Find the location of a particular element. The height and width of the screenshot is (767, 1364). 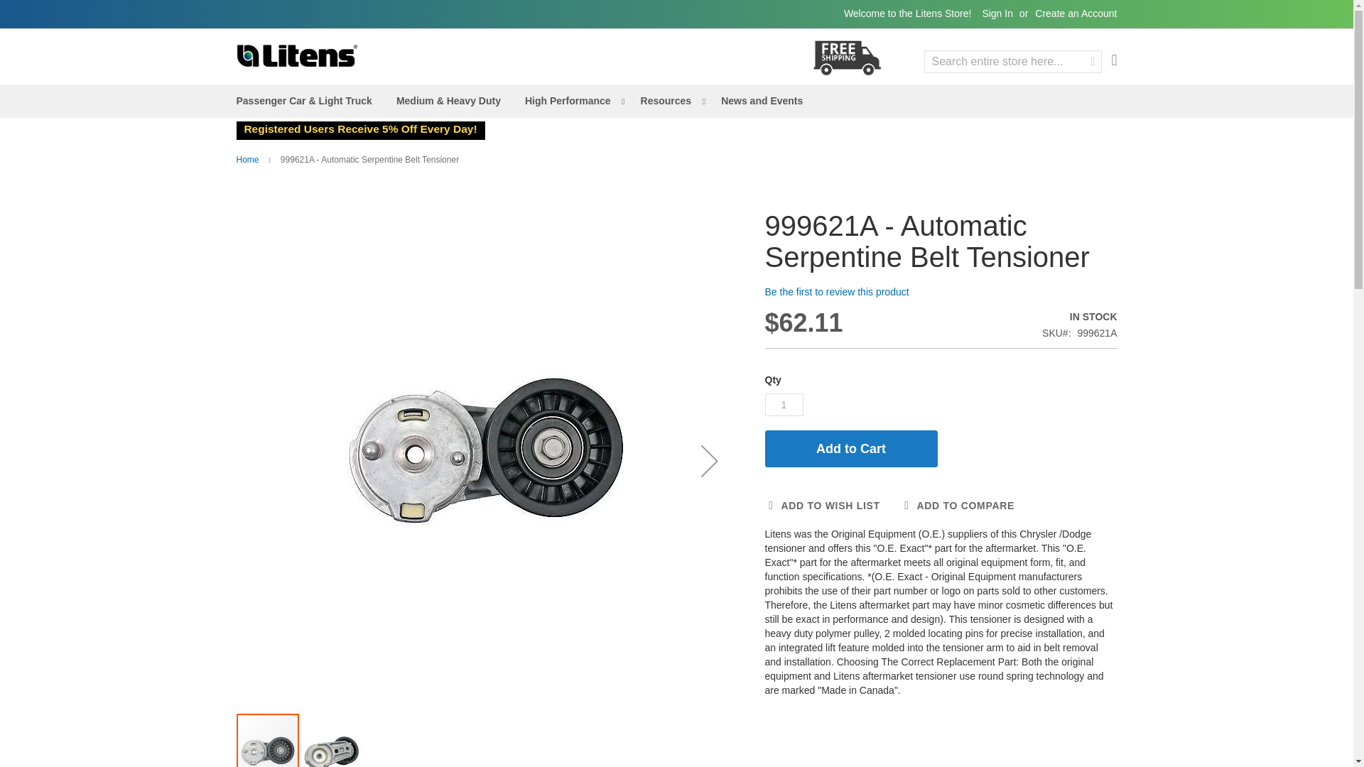

Sign In is located at coordinates (997, 14).